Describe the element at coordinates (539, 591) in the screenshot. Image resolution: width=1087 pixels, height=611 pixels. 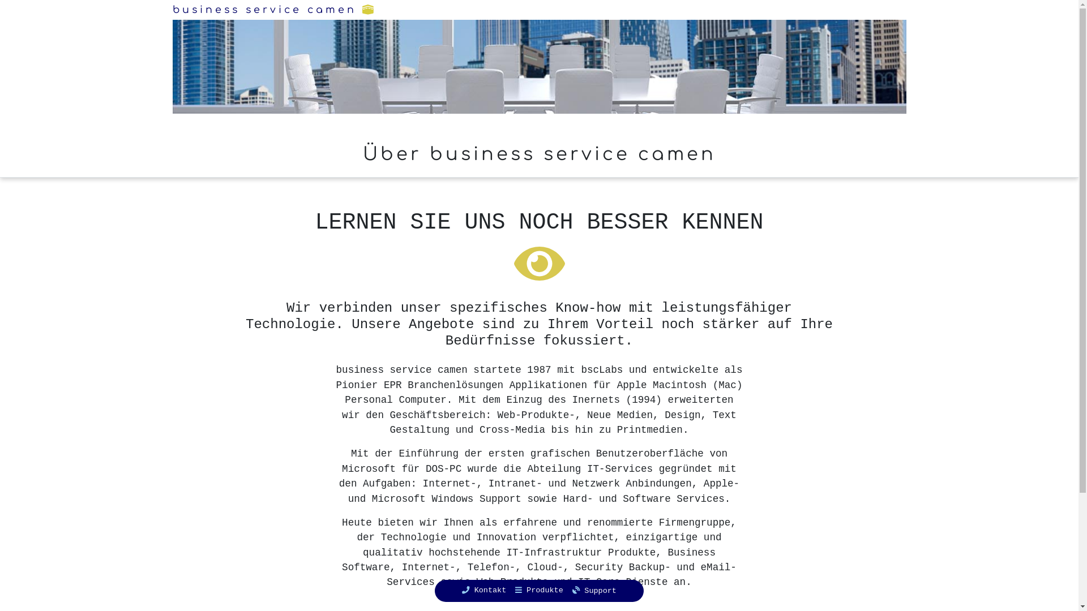
I see `Produkte` at that location.